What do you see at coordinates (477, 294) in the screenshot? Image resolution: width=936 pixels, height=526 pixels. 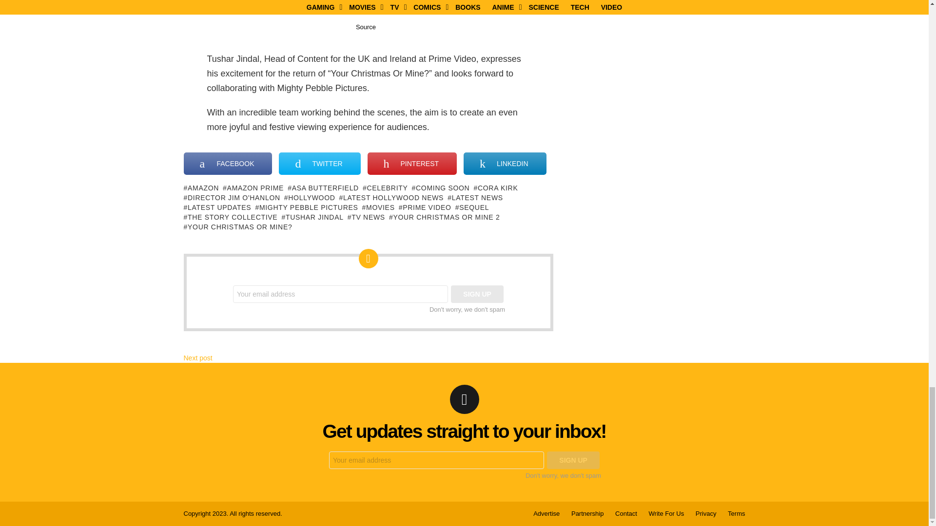 I see `Sign up` at bounding box center [477, 294].